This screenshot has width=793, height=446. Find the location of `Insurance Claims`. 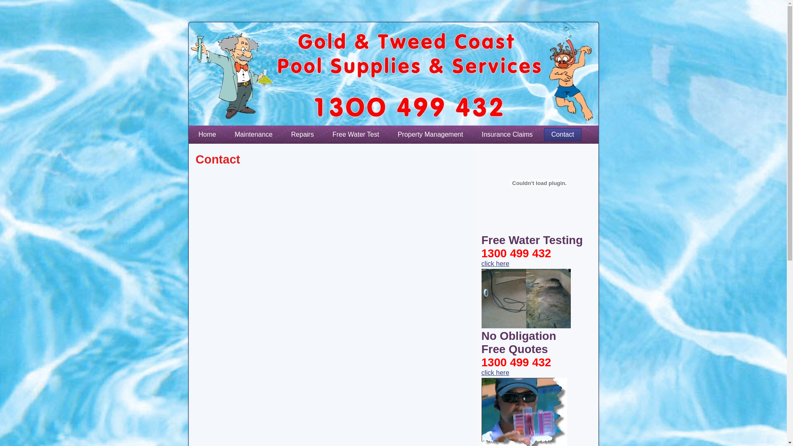

Insurance Claims is located at coordinates (507, 135).